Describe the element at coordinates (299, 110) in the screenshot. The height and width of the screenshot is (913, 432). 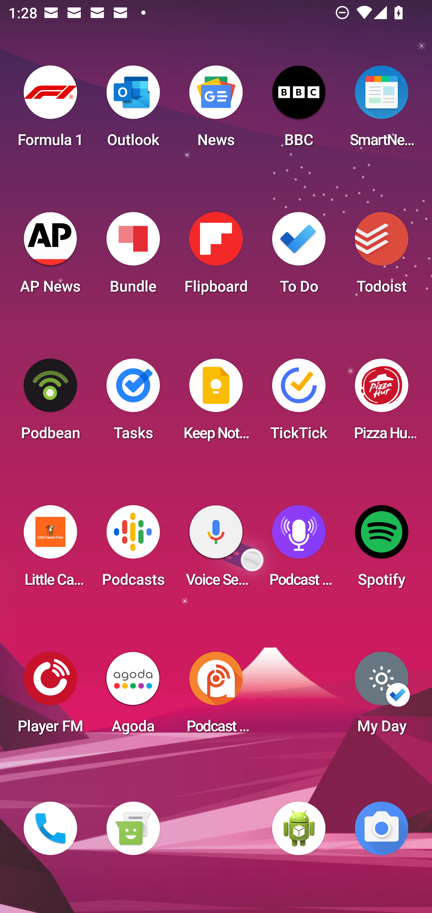
I see `BBC` at that location.